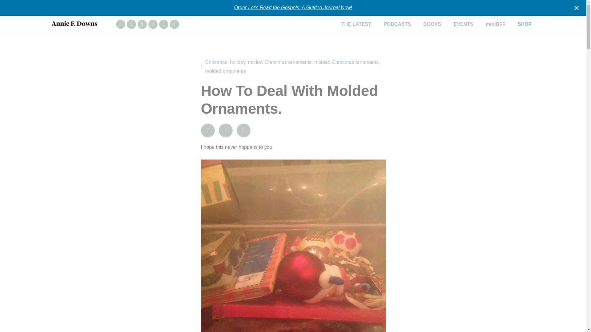 This screenshot has width=591, height=332. I want to click on EVENTS, so click(463, 24).